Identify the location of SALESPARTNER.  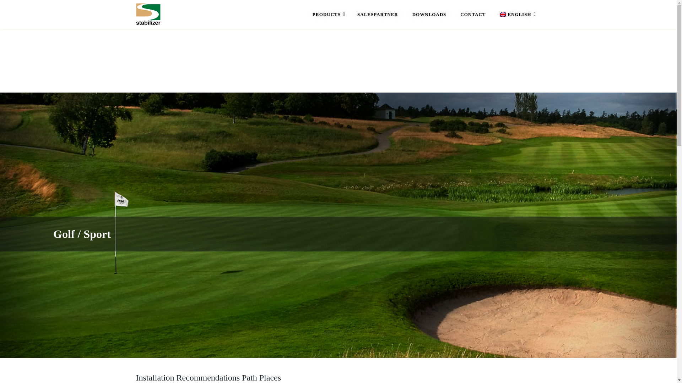
(378, 14).